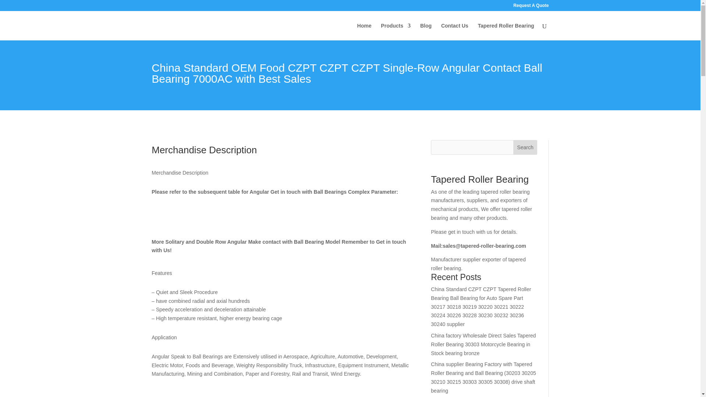  What do you see at coordinates (455, 32) in the screenshot?
I see `Contact Us` at bounding box center [455, 32].